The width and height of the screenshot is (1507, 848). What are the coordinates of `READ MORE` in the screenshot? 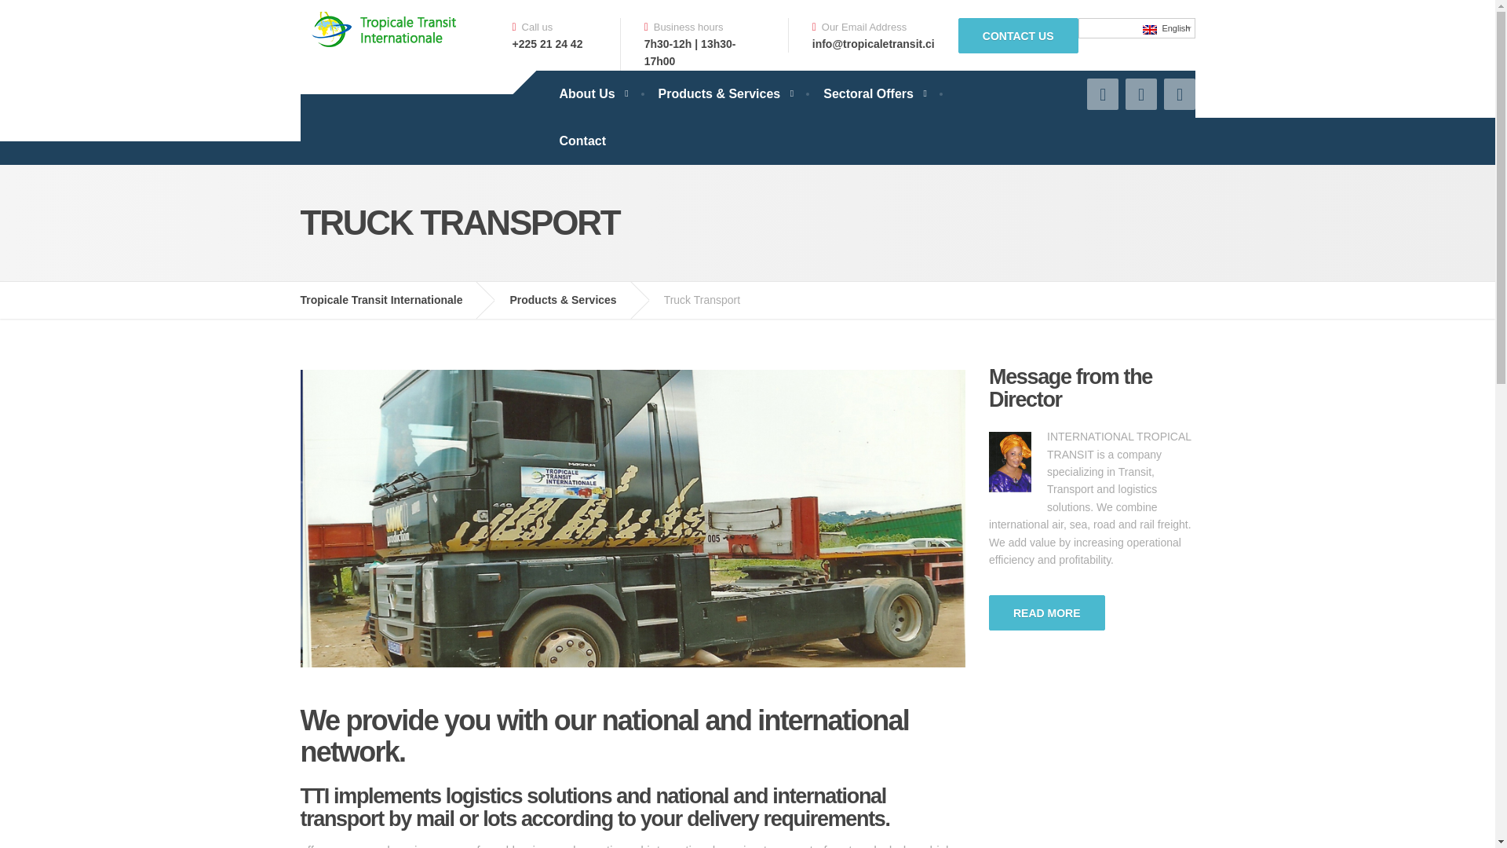 It's located at (1046, 612).